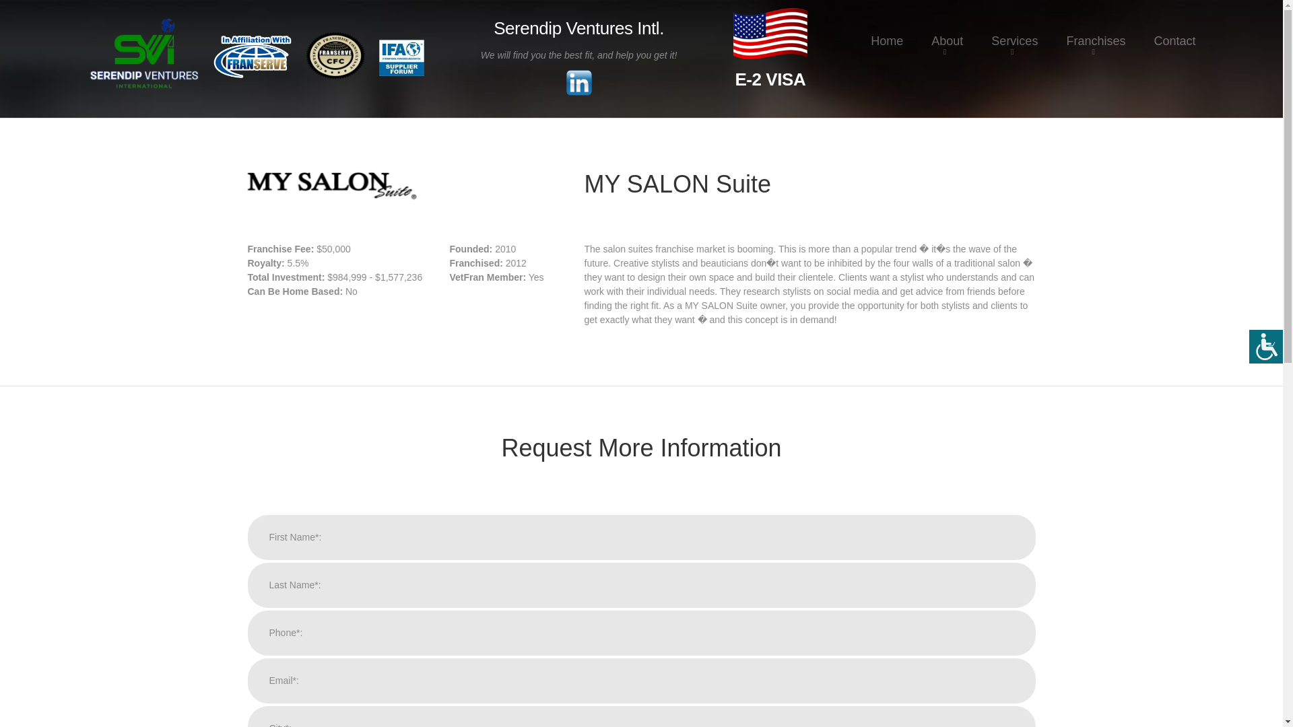 The image size is (1293, 727). Describe the element at coordinates (1014, 32) in the screenshot. I see `Services` at that location.